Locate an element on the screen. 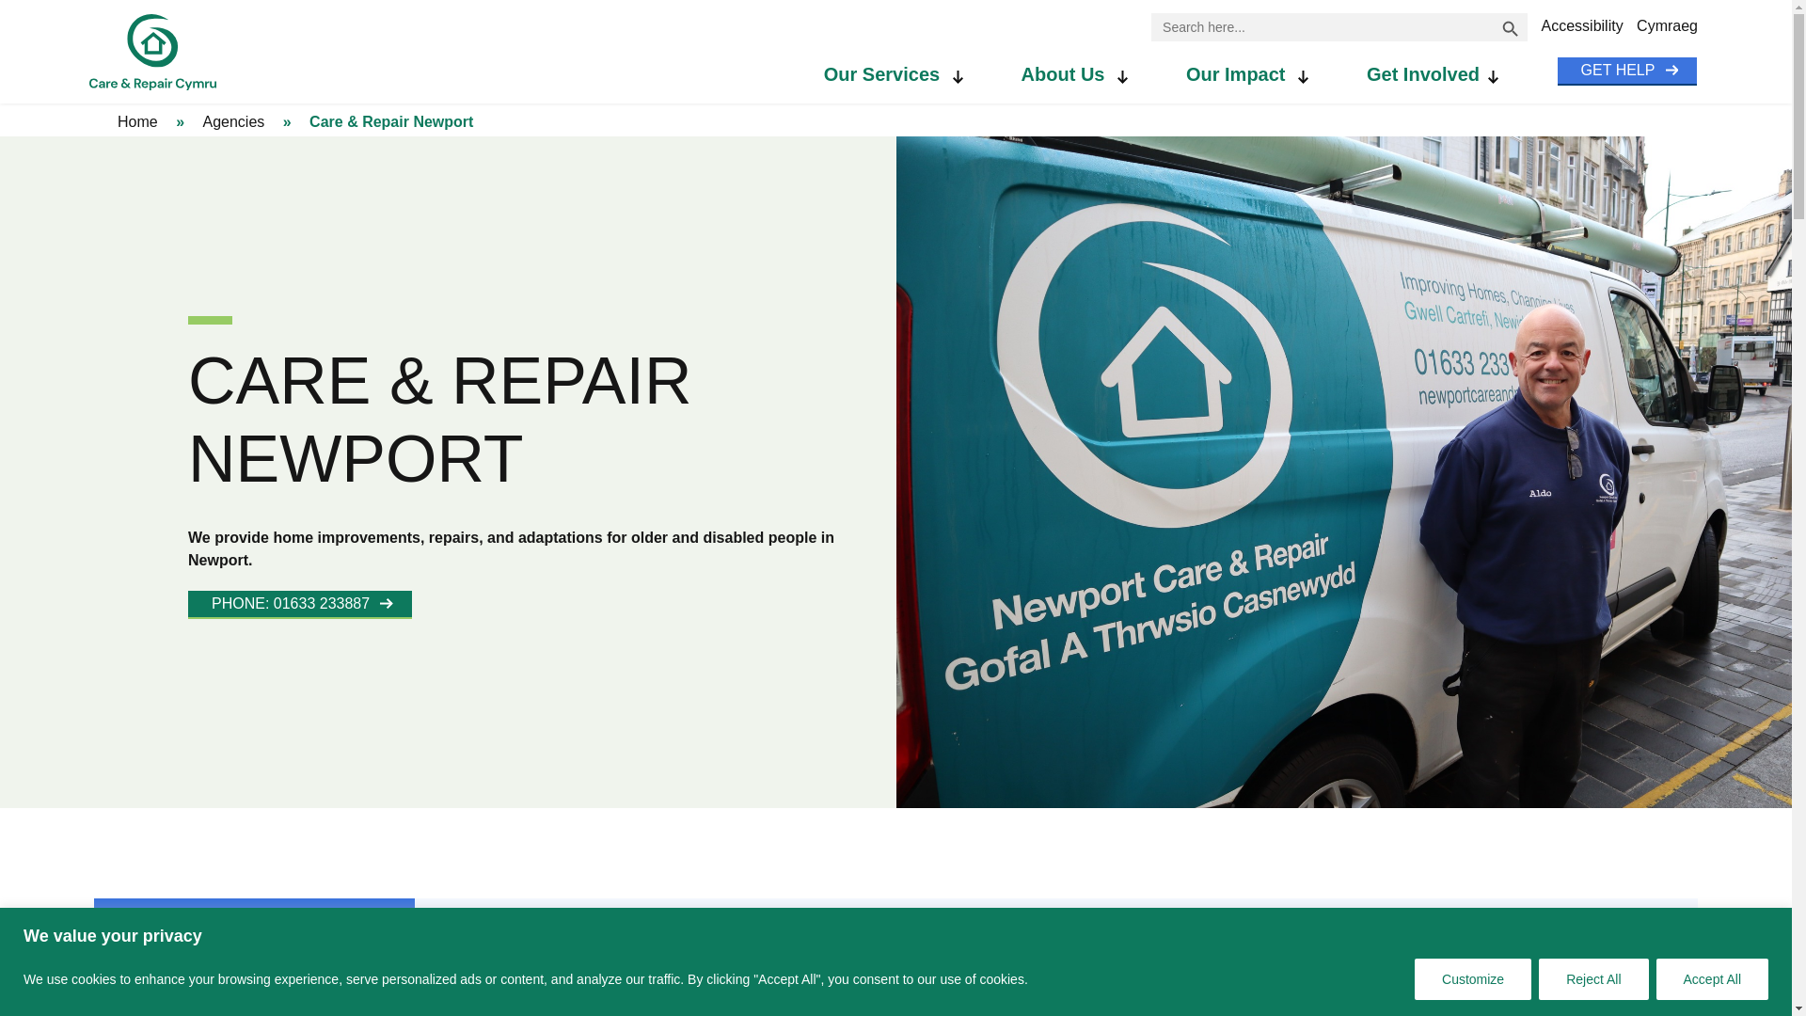 Image resolution: width=1806 pixels, height=1016 pixels. Accept All is located at coordinates (1712, 978).